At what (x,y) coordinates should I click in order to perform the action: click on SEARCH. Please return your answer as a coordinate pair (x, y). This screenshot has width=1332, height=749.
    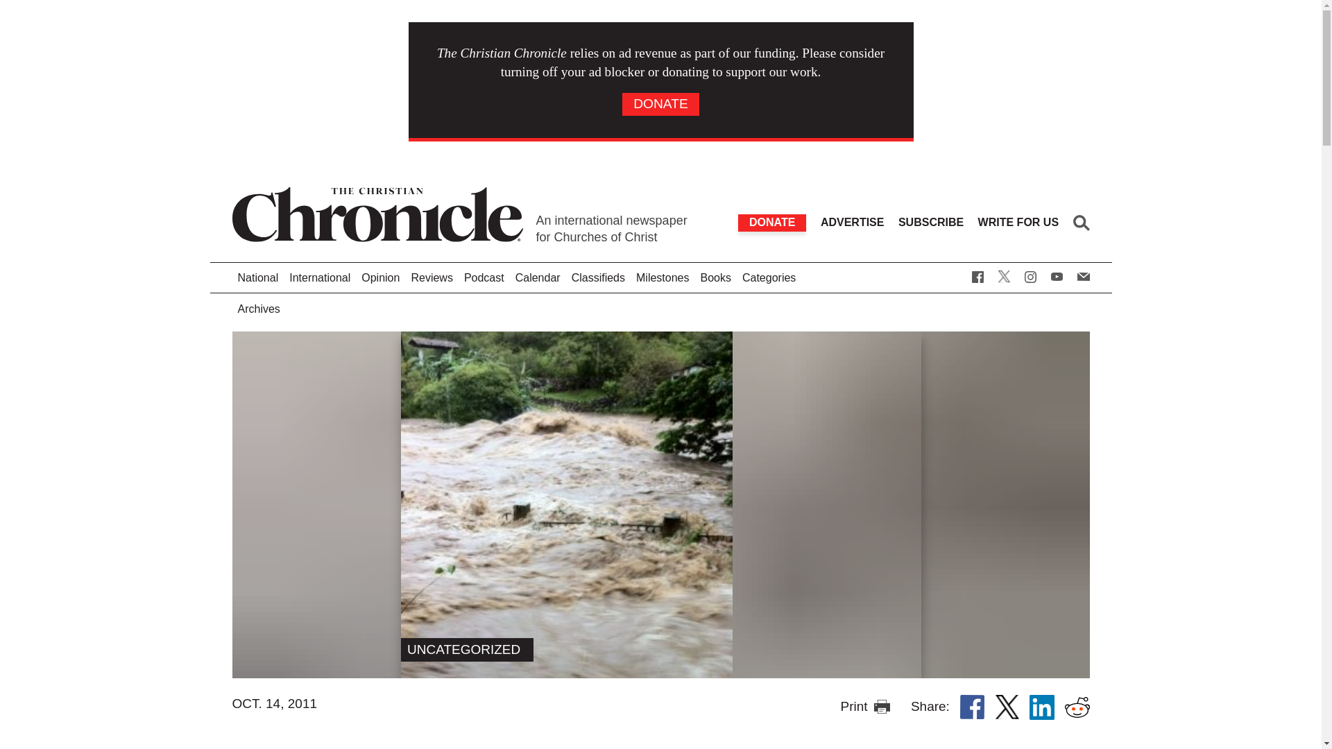
    Looking at the image, I should click on (1081, 222).